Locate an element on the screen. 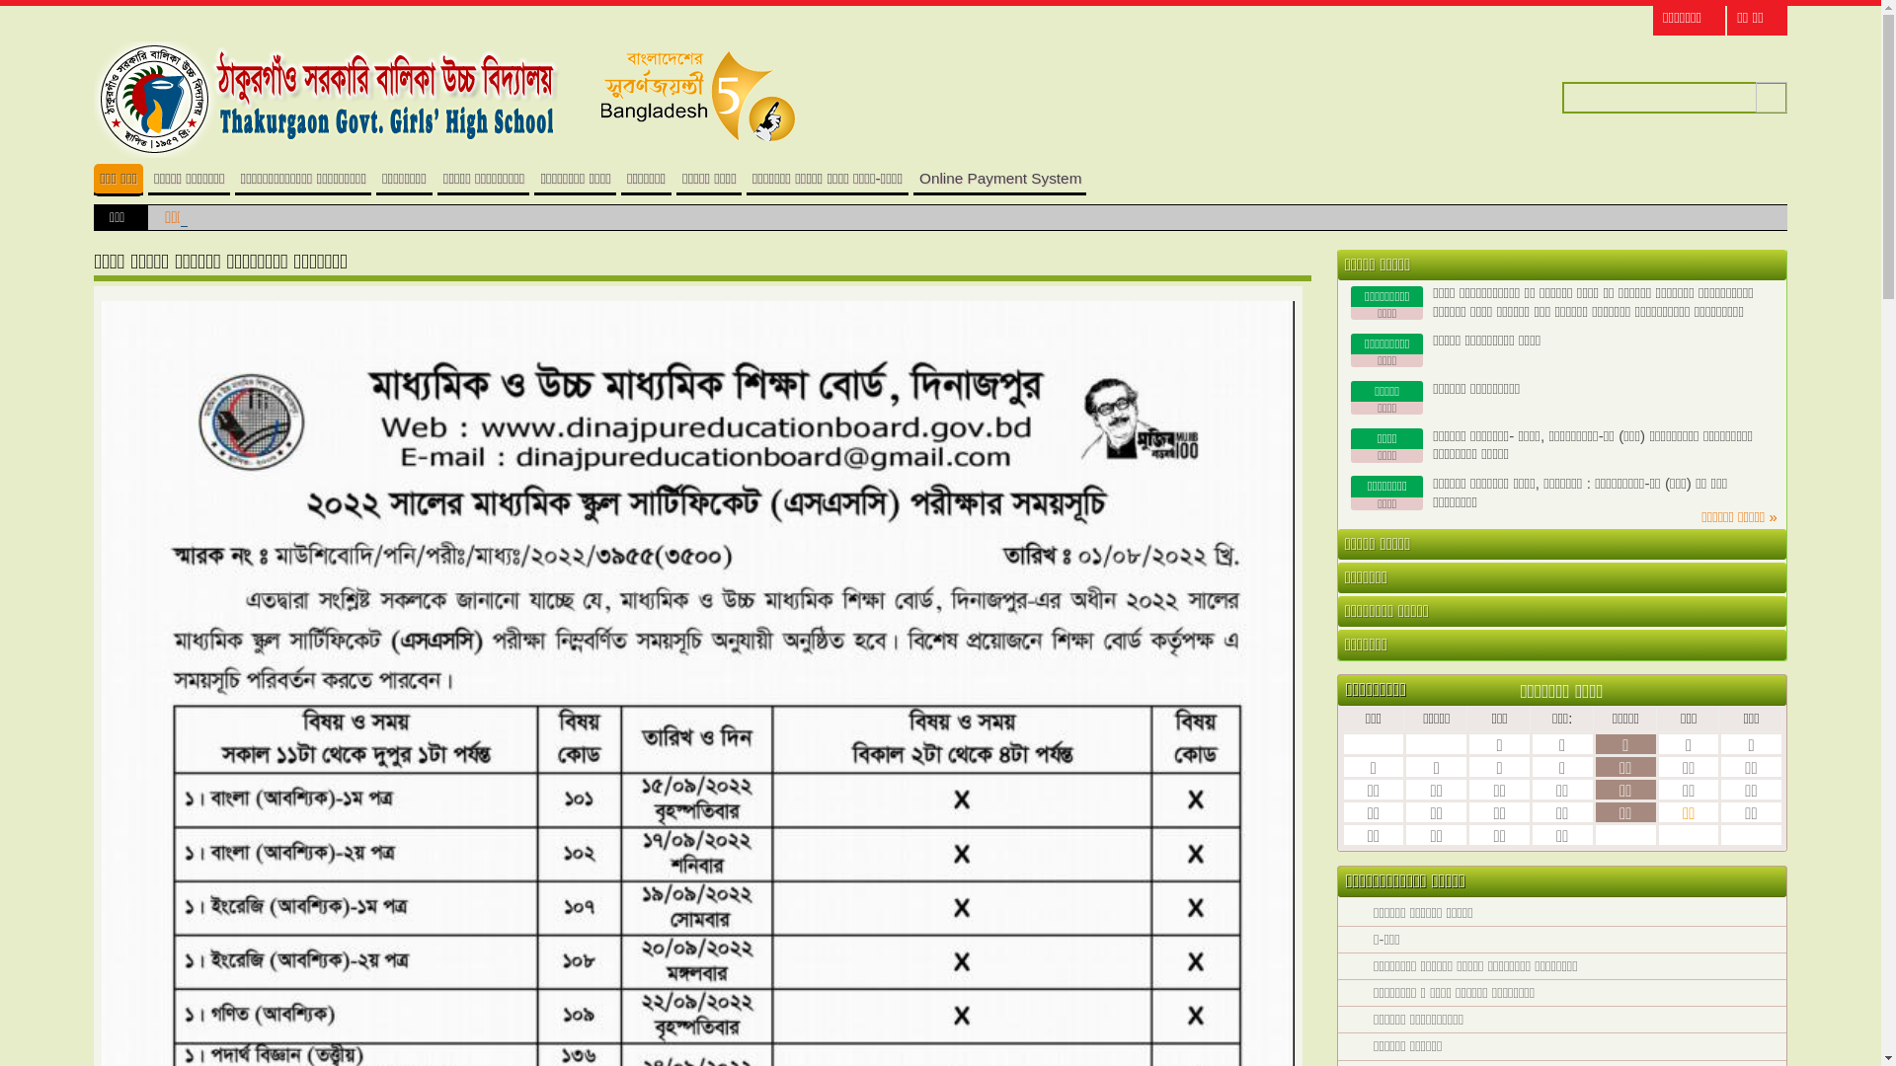    is located at coordinates (1766, 545).